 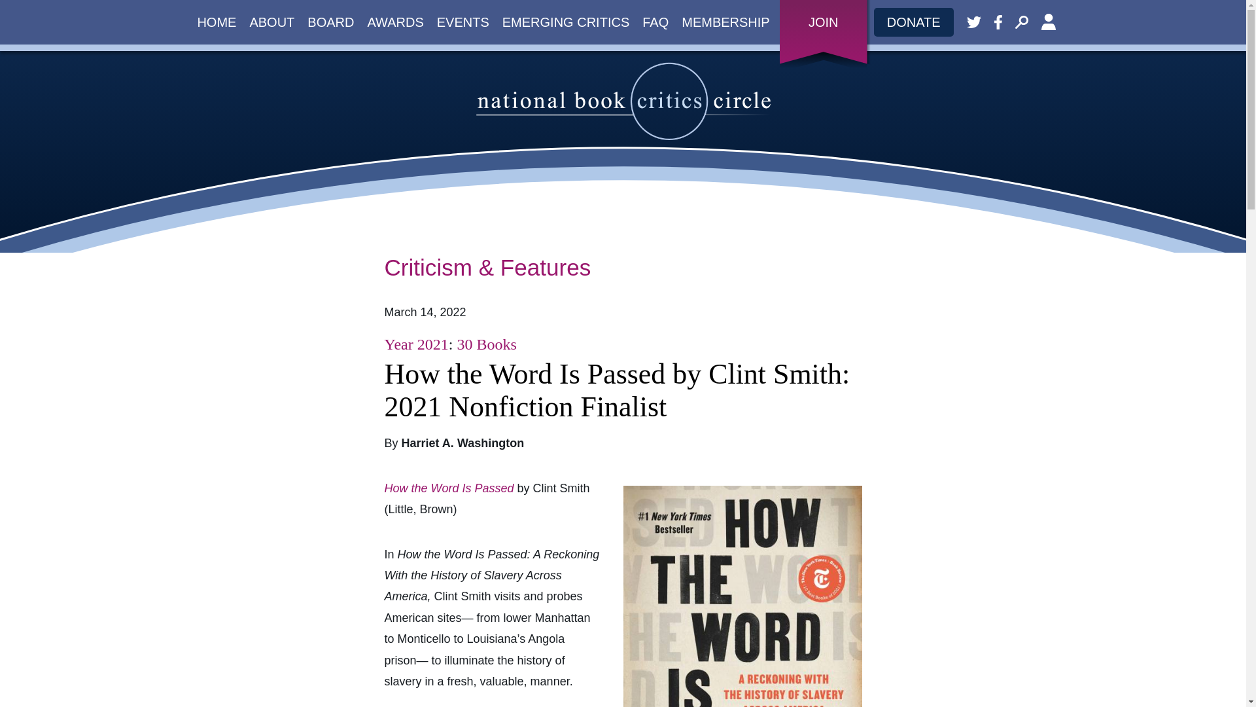 I want to click on MEMBERSHIP, so click(x=725, y=22).